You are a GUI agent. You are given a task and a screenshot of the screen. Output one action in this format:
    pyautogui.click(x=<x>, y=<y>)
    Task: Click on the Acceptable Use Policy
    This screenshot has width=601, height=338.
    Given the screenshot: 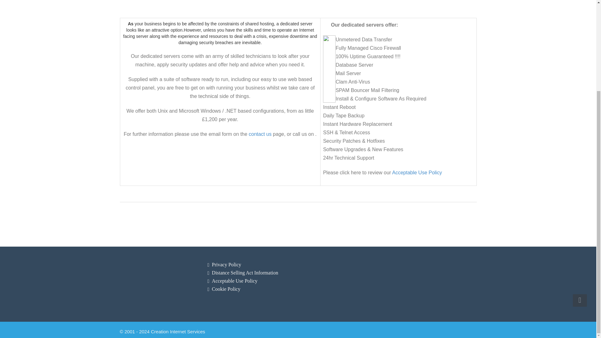 What is the action you would take?
    pyautogui.click(x=417, y=173)
    